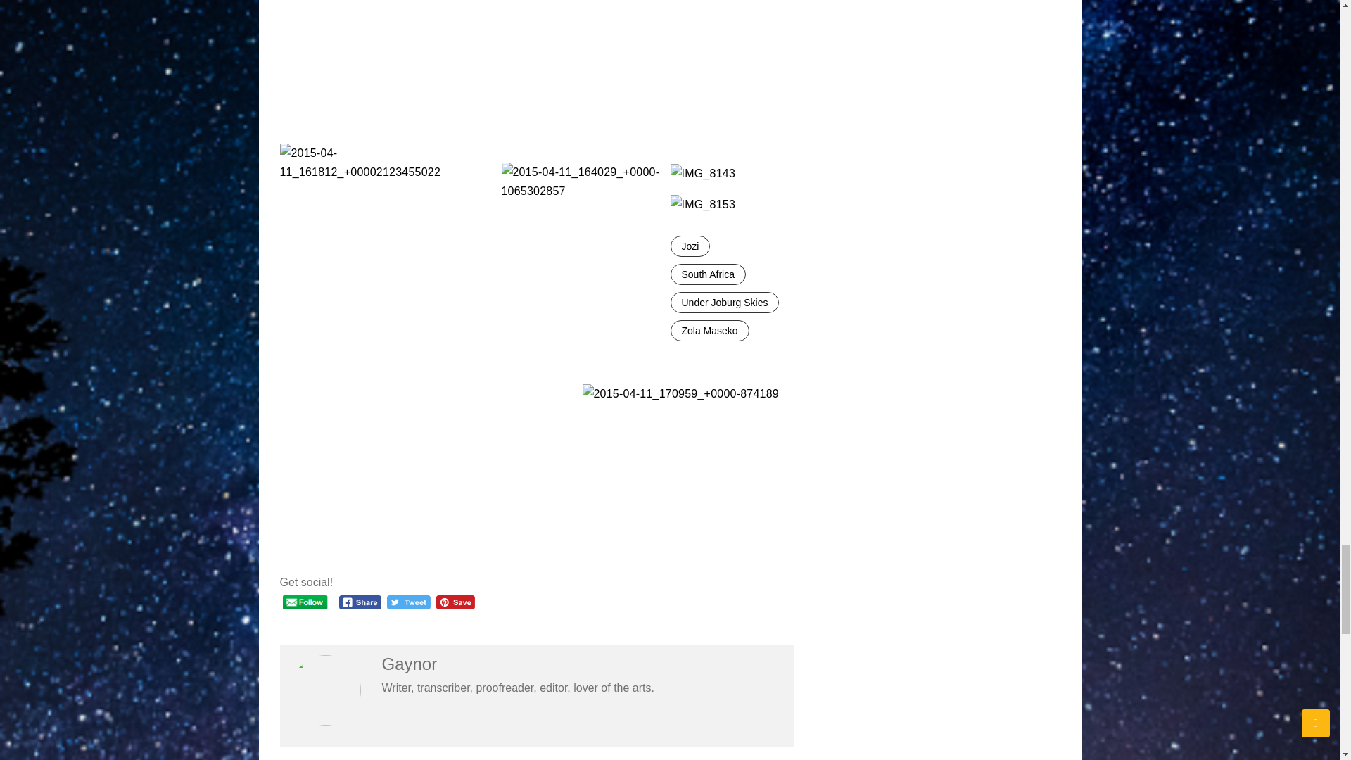 Image resolution: width=1351 pixels, height=760 pixels. Describe the element at coordinates (456, 602) in the screenshot. I see `Pin Share` at that location.